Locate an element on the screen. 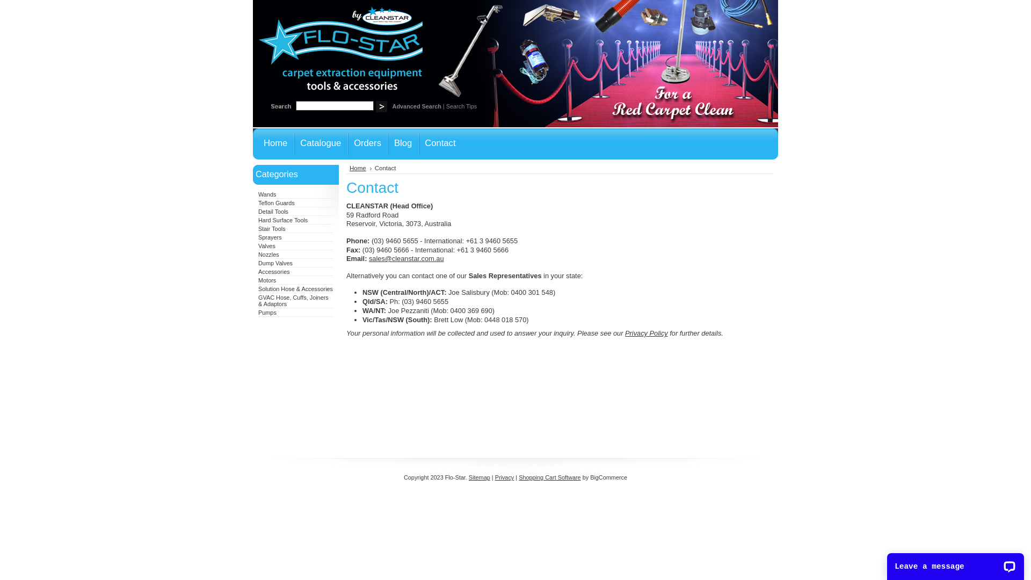 This screenshot has width=1031, height=580. Shopping Cart Software is located at coordinates (550, 477).